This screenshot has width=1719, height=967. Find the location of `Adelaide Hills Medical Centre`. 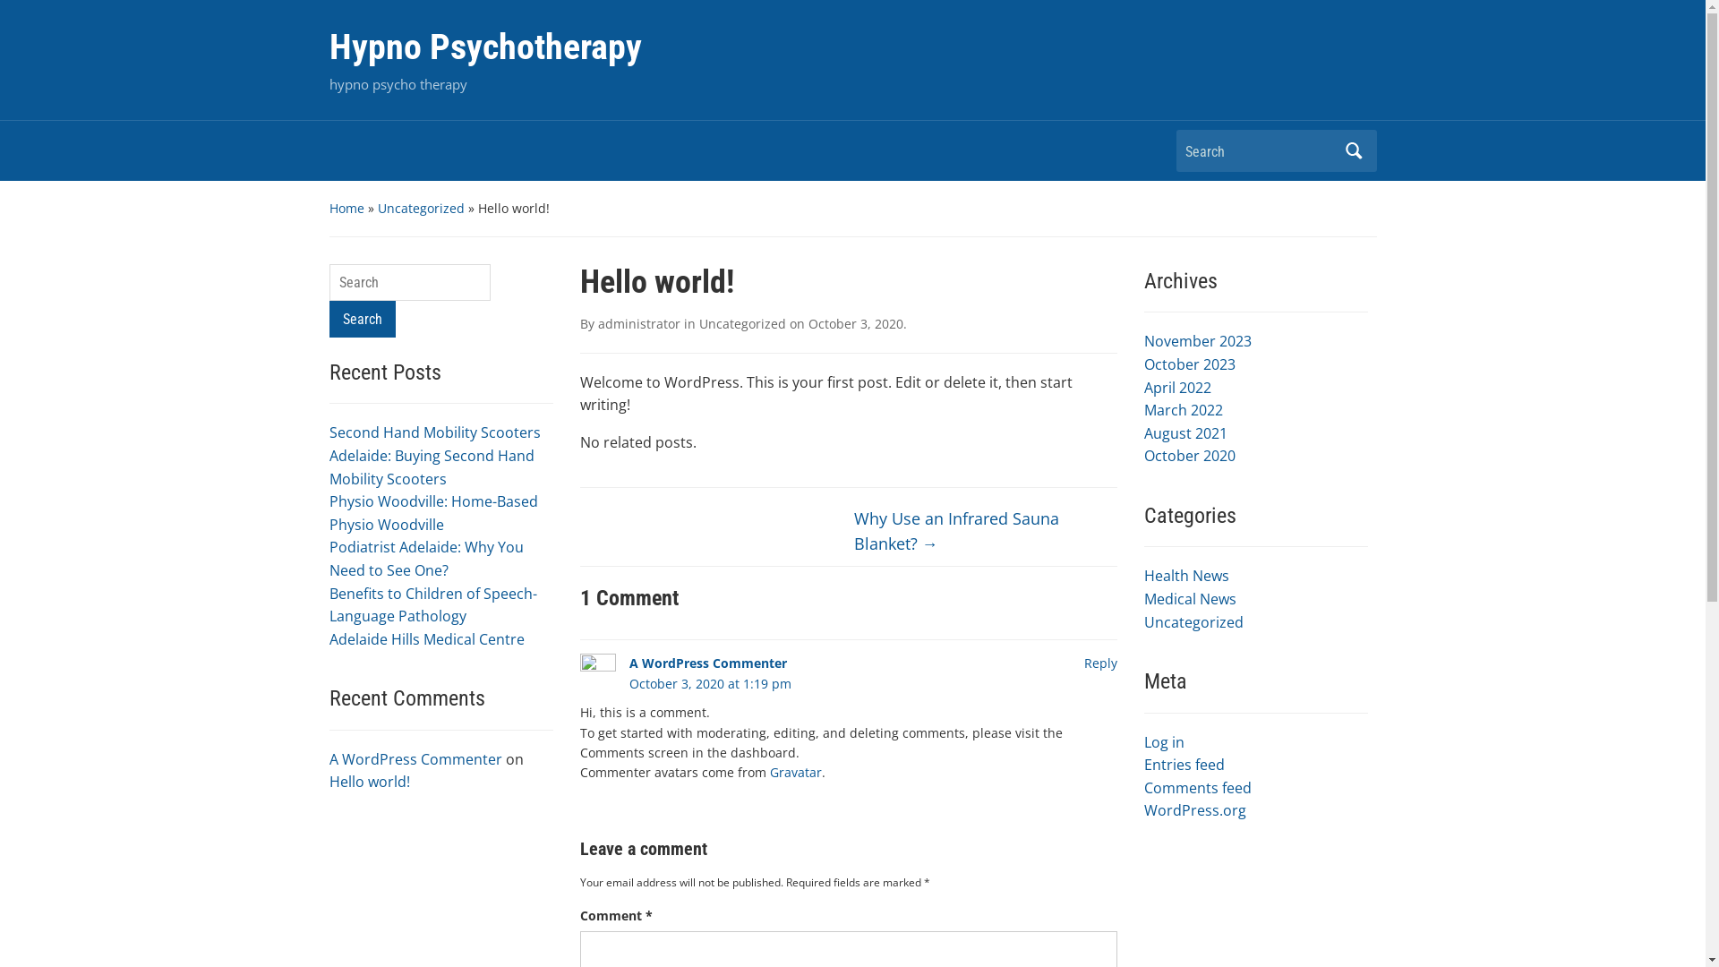

Adelaide Hills Medical Centre is located at coordinates (427, 639).